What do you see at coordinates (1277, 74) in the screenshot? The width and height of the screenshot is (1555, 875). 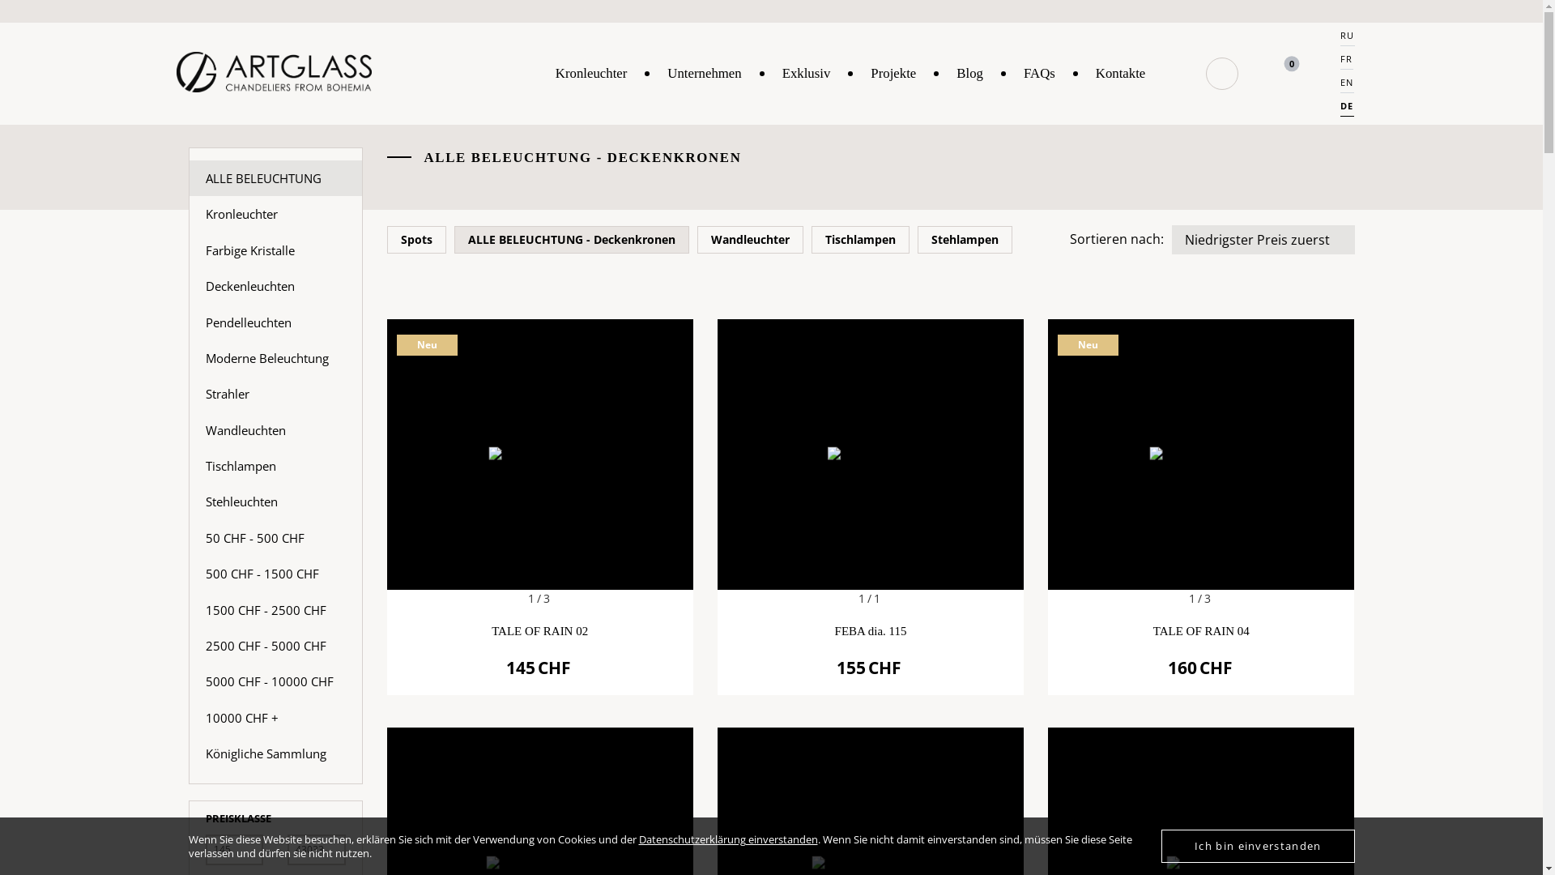 I see `0` at bounding box center [1277, 74].